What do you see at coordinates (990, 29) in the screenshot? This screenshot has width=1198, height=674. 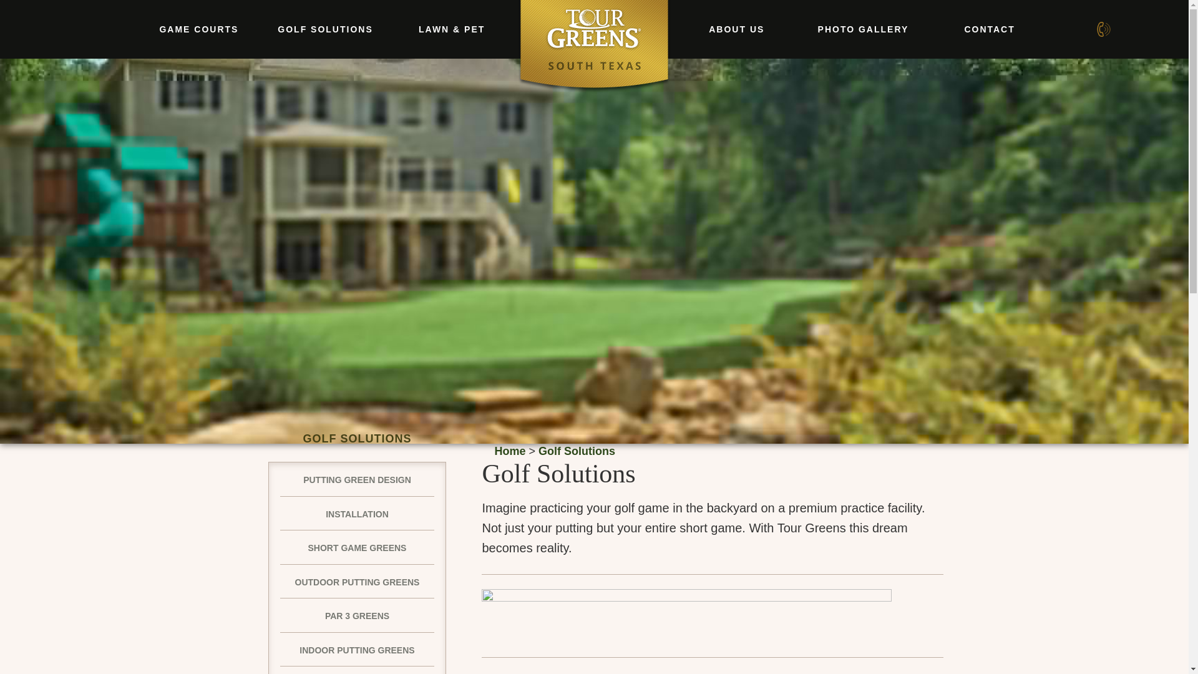 I see `CONTACT` at bounding box center [990, 29].